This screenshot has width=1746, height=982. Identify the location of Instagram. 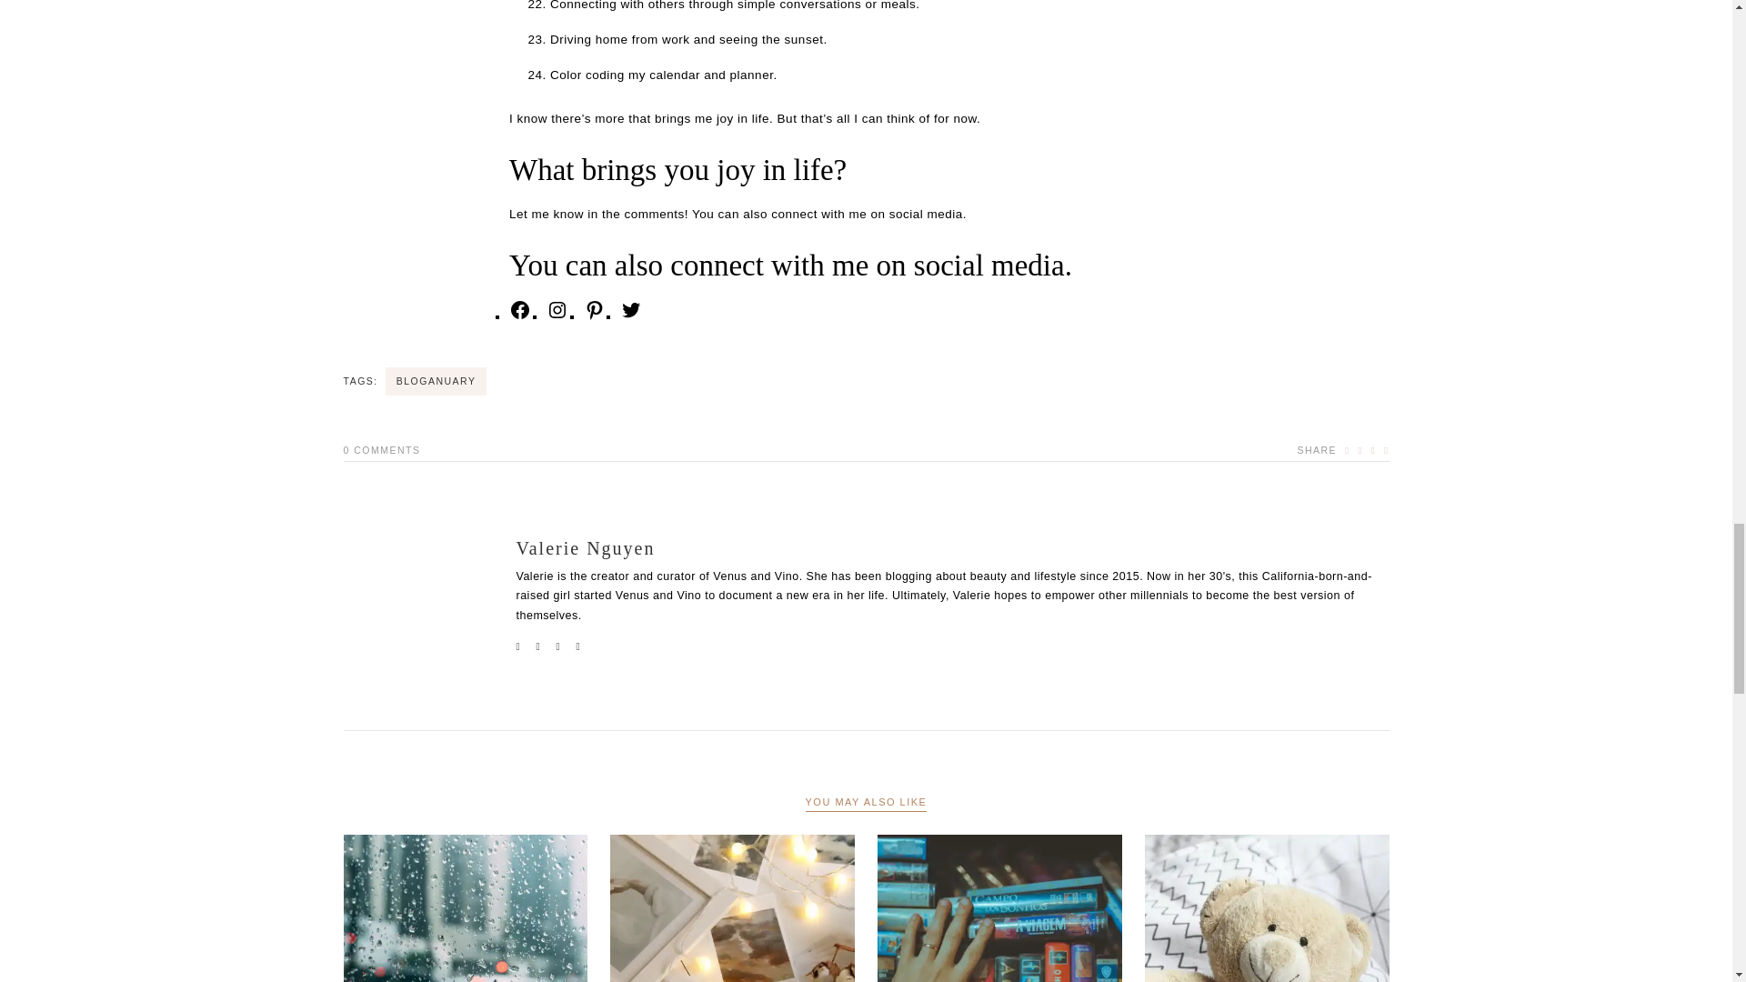
(557, 316).